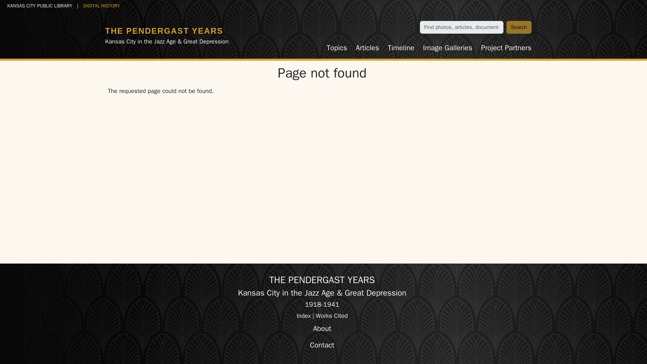 This screenshot has height=364, width=647. Describe the element at coordinates (30, 5) in the screenshot. I see `Skip to main content` at that location.